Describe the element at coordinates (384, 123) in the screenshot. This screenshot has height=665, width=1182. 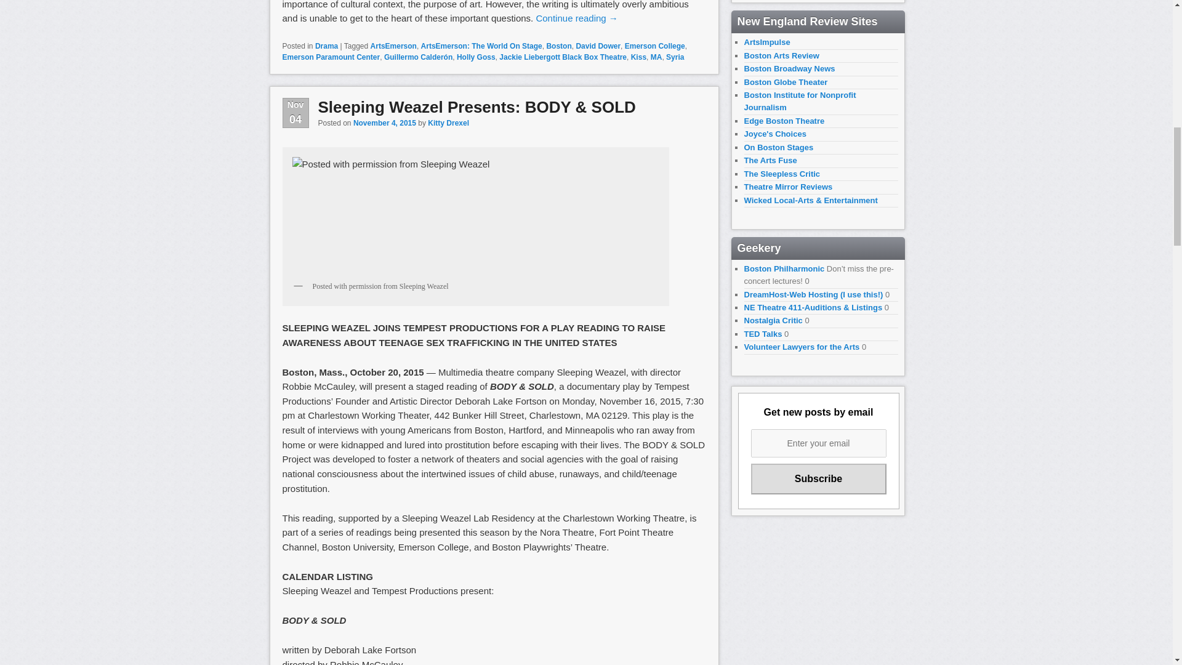
I see `10:43 am` at that location.